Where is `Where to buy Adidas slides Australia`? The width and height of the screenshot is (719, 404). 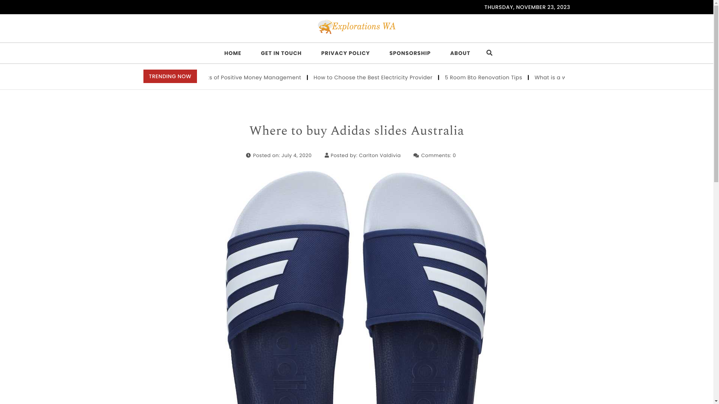 Where to buy Adidas slides Australia is located at coordinates (357, 131).